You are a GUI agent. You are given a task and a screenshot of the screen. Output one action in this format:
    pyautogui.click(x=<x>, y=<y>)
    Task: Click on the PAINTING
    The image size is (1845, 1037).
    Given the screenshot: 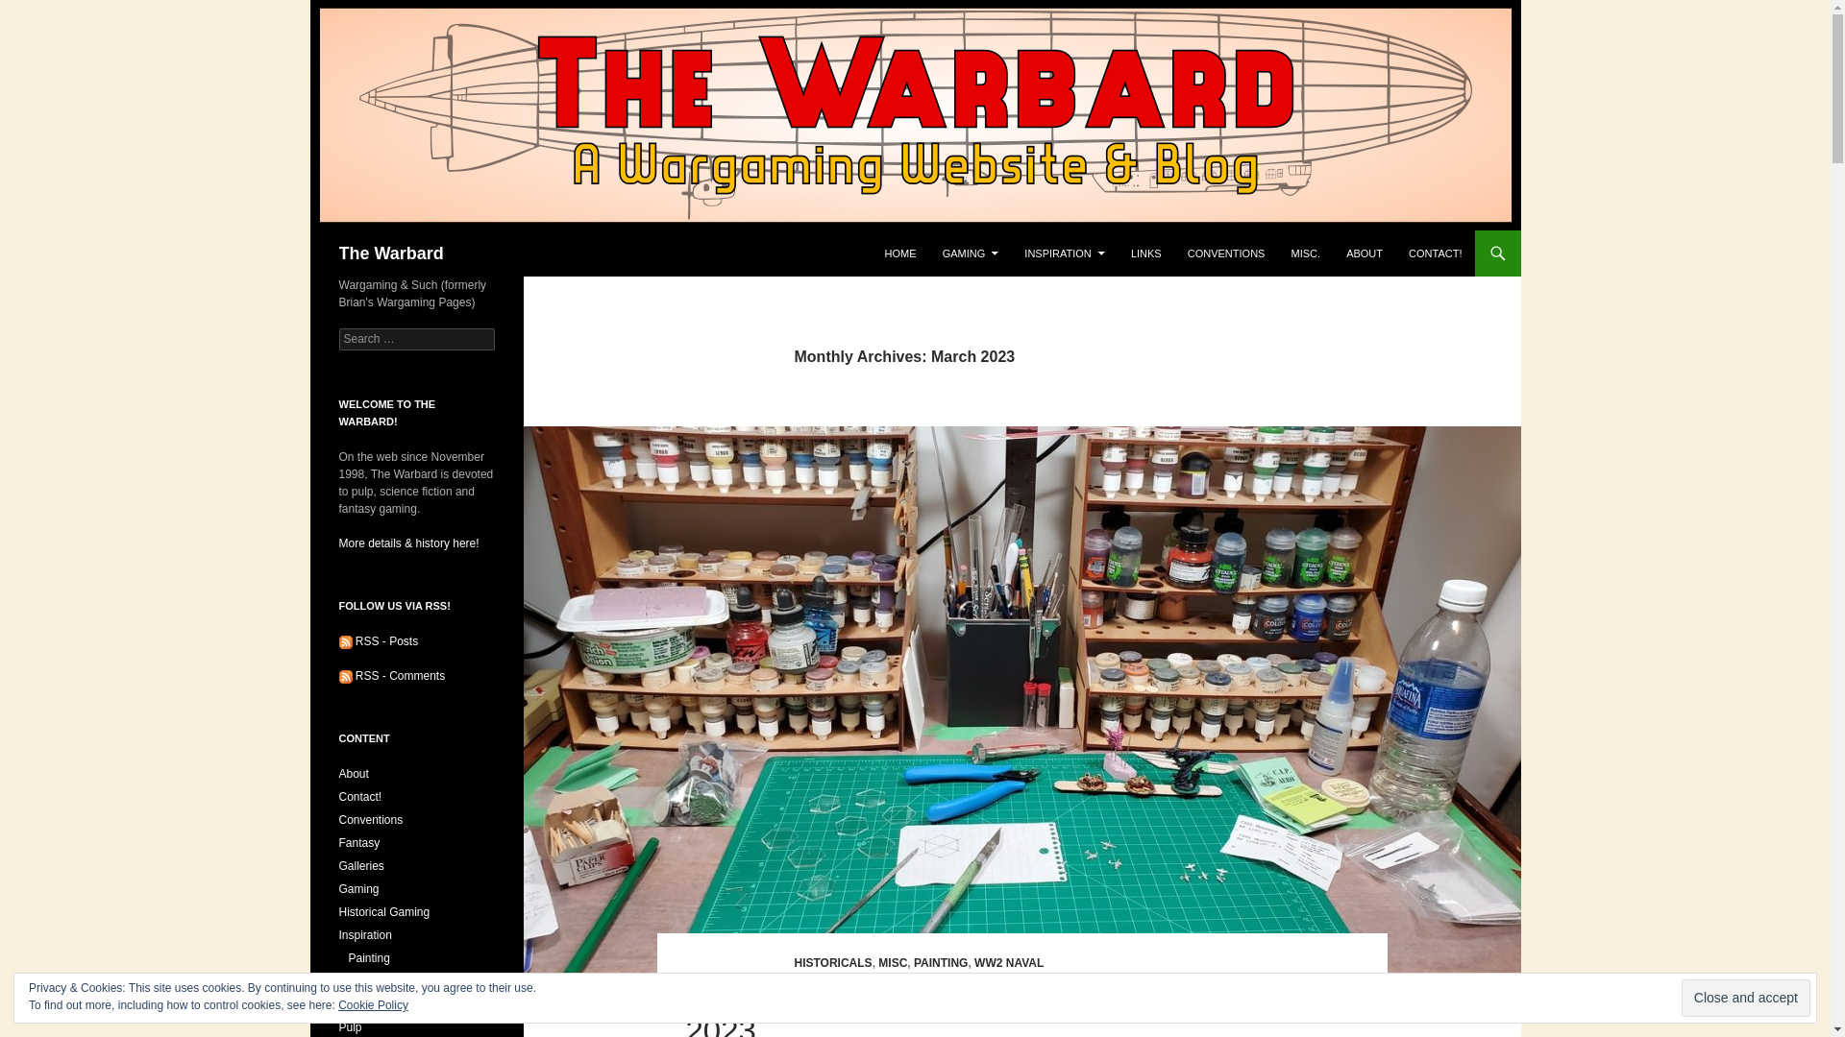 What is the action you would take?
    pyautogui.click(x=940, y=962)
    